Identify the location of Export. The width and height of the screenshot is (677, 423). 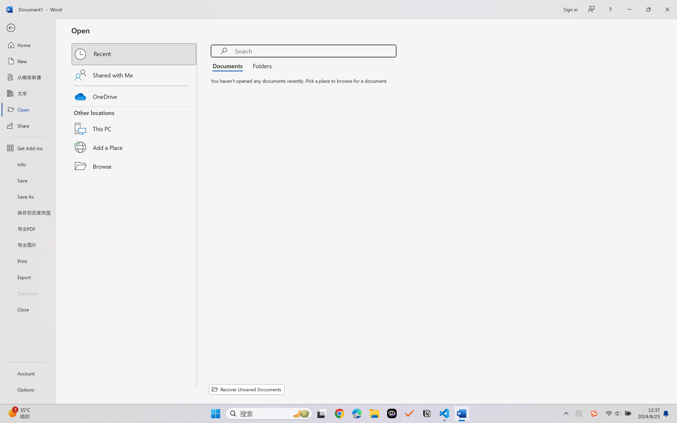
(28, 277).